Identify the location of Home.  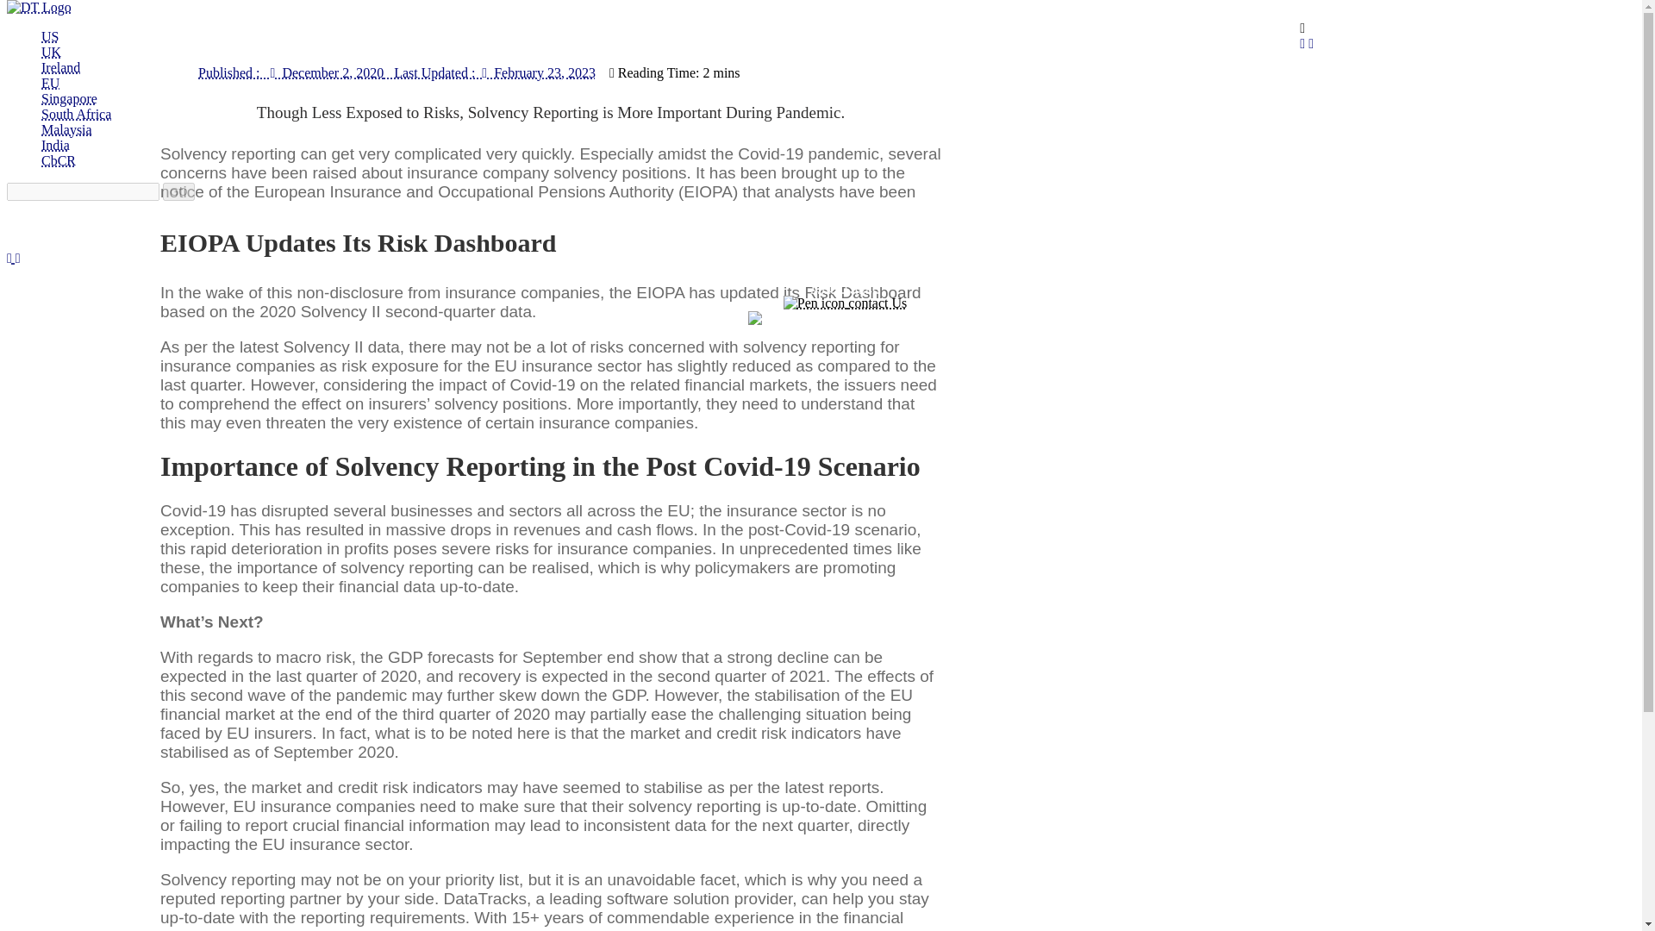
(691, 218).